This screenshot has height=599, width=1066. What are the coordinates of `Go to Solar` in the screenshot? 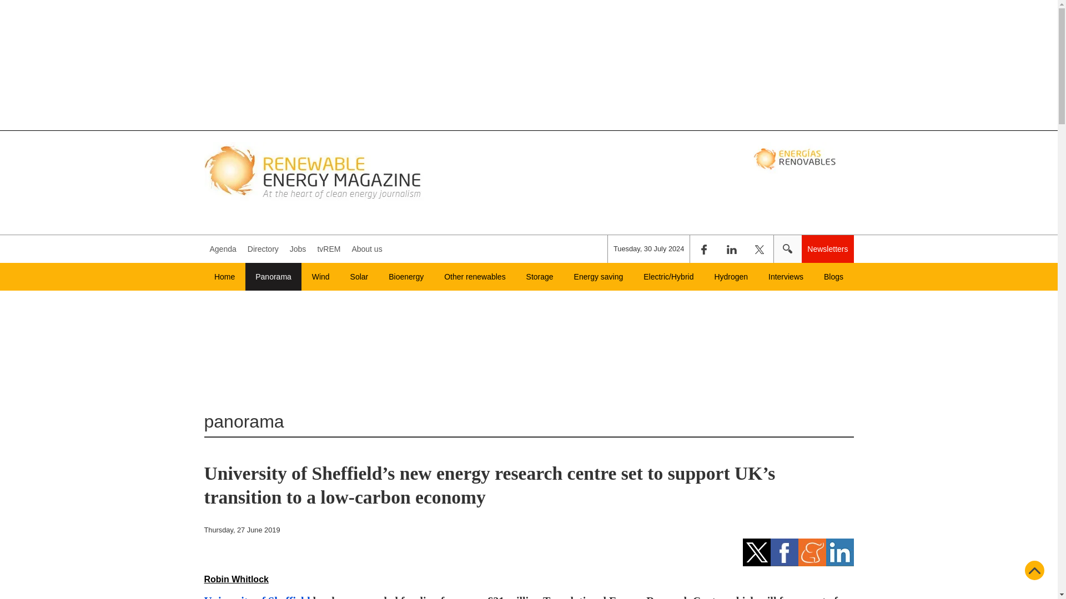 It's located at (359, 276).